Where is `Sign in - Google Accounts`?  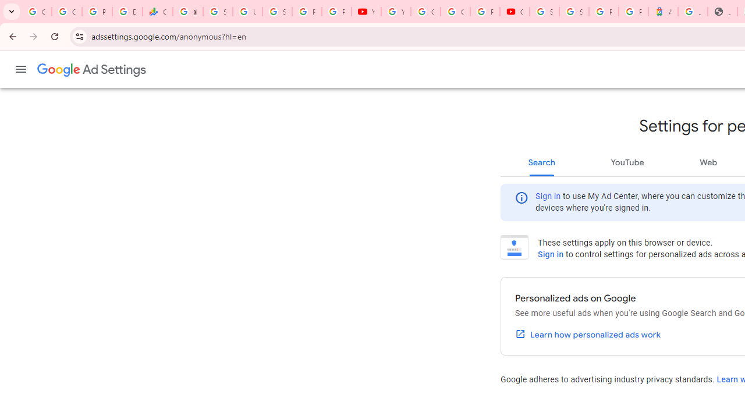 Sign in - Google Accounts is located at coordinates (574, 12).